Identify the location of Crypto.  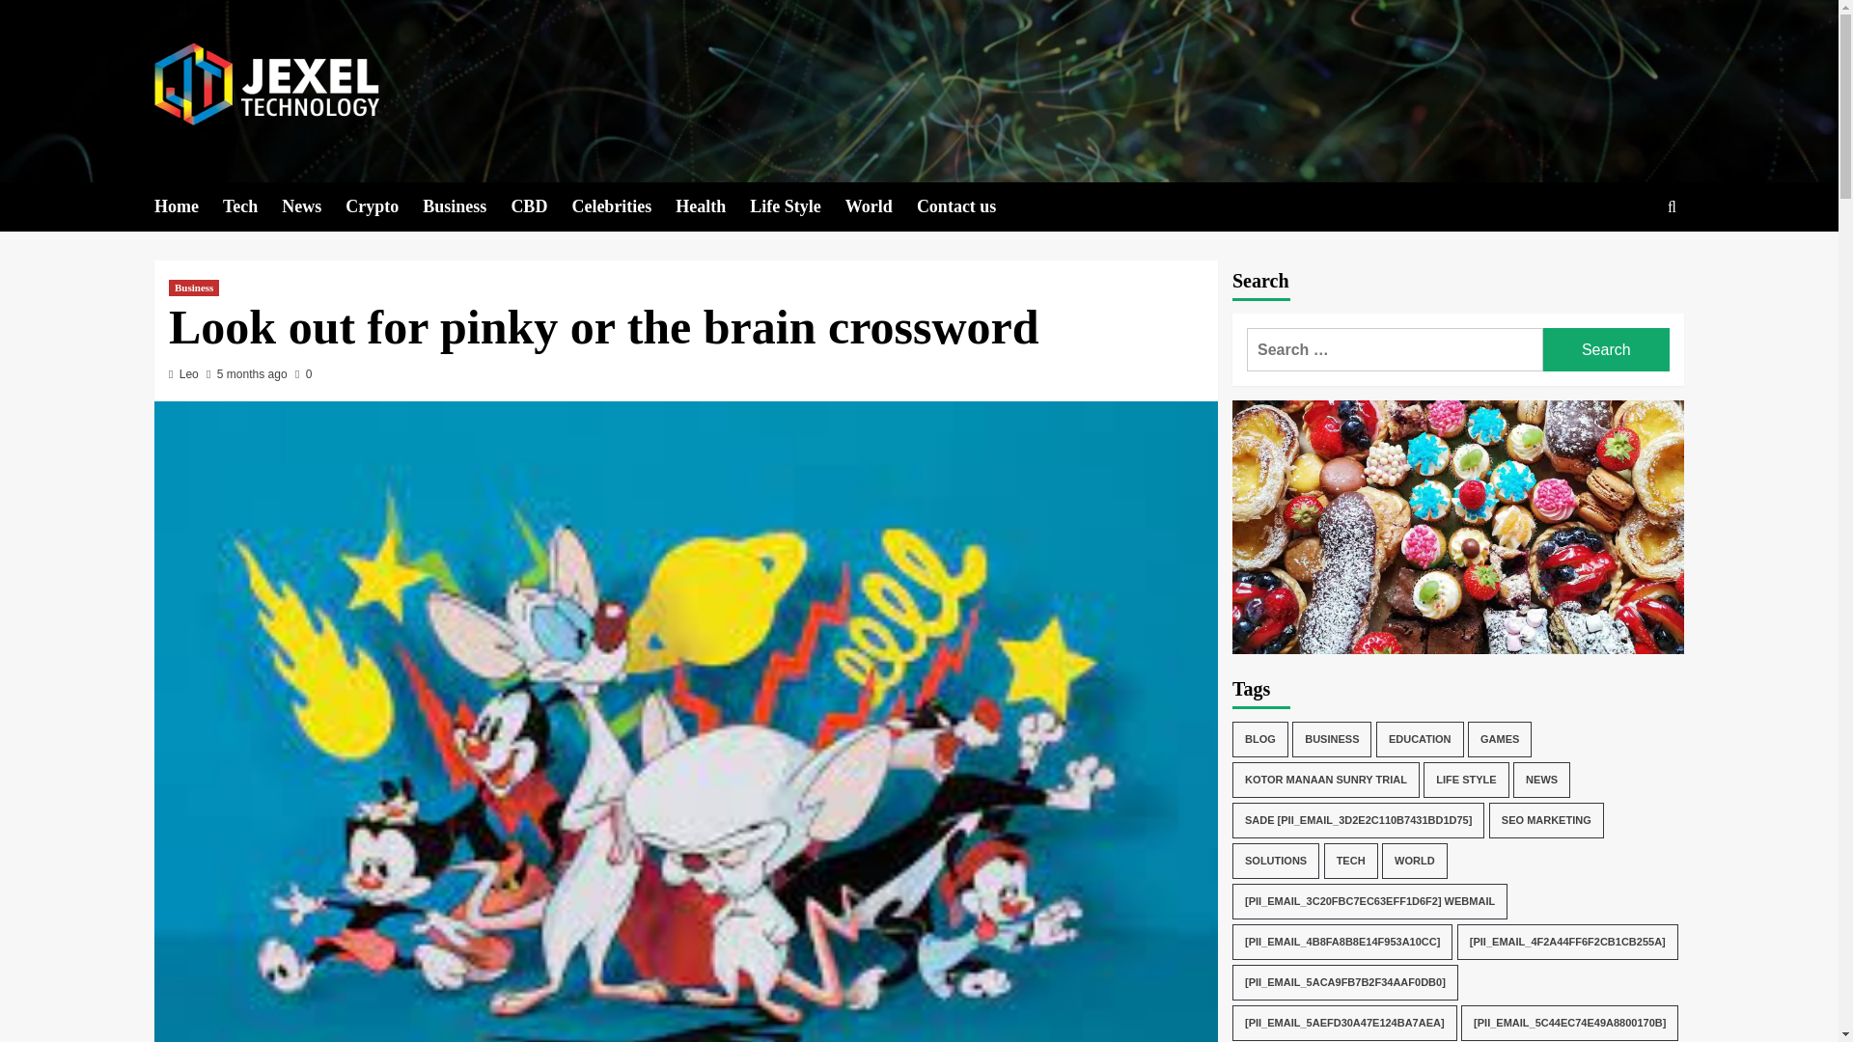
(383, 206).